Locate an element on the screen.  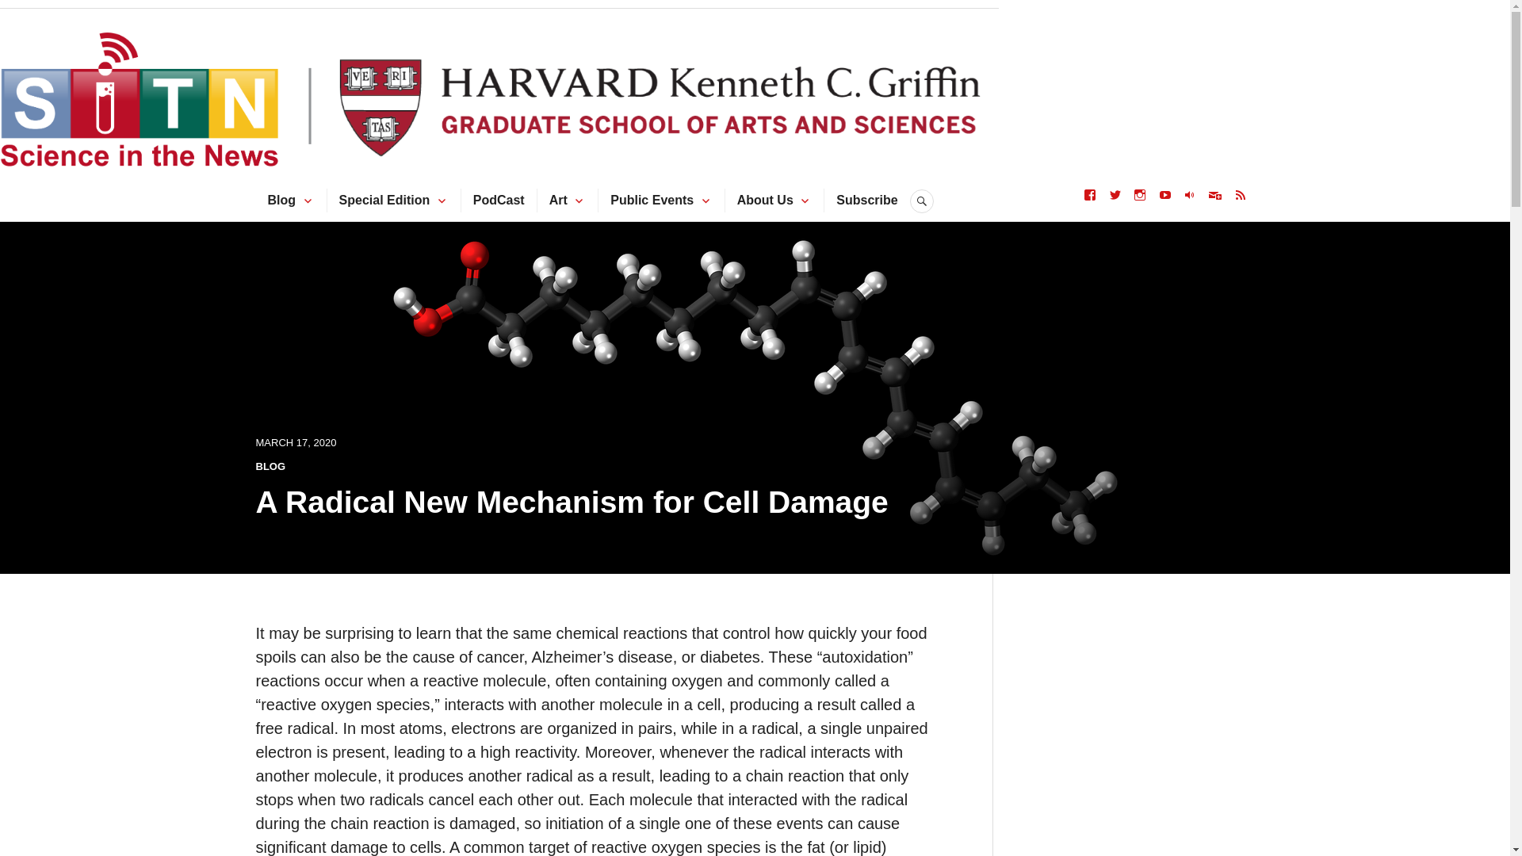
SITN Podcast SoundCloud Channel is located at coordinates (1190, 194).